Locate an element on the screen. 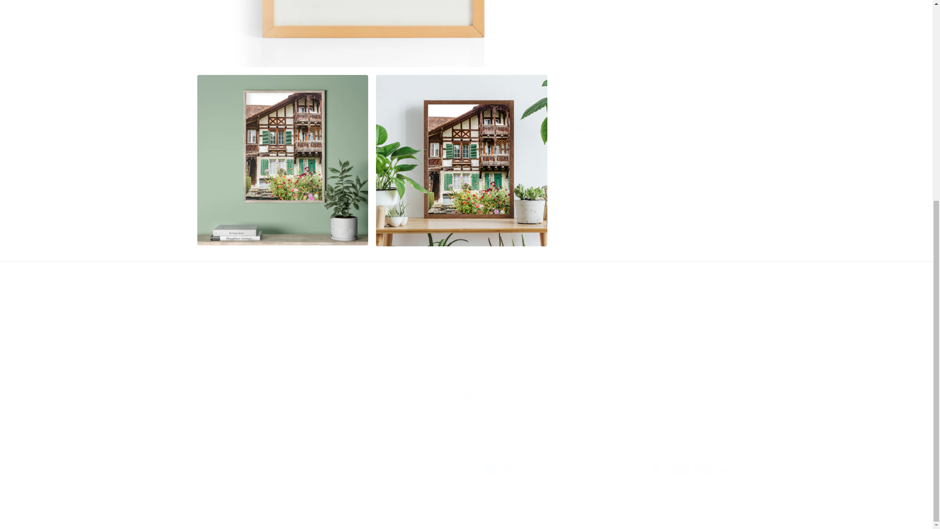  Open media 3 in modal is located at coordinates (461, 161).